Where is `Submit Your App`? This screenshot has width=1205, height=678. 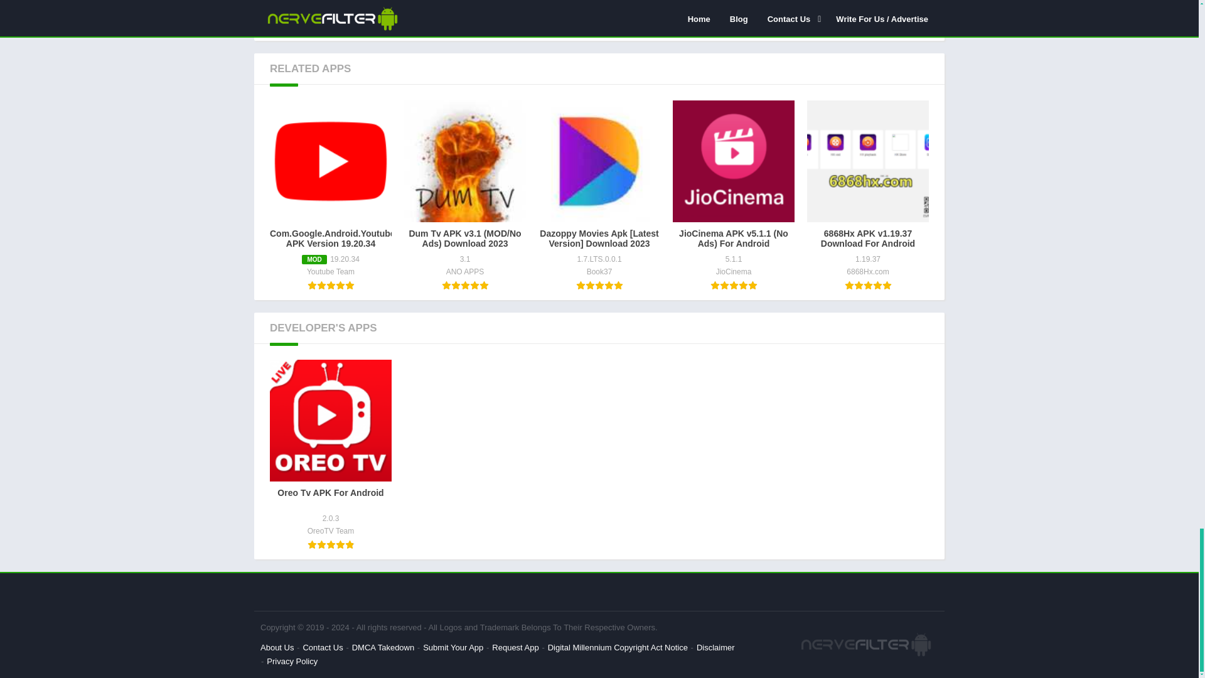 Submit Your App is located at coordinates (453, 647).